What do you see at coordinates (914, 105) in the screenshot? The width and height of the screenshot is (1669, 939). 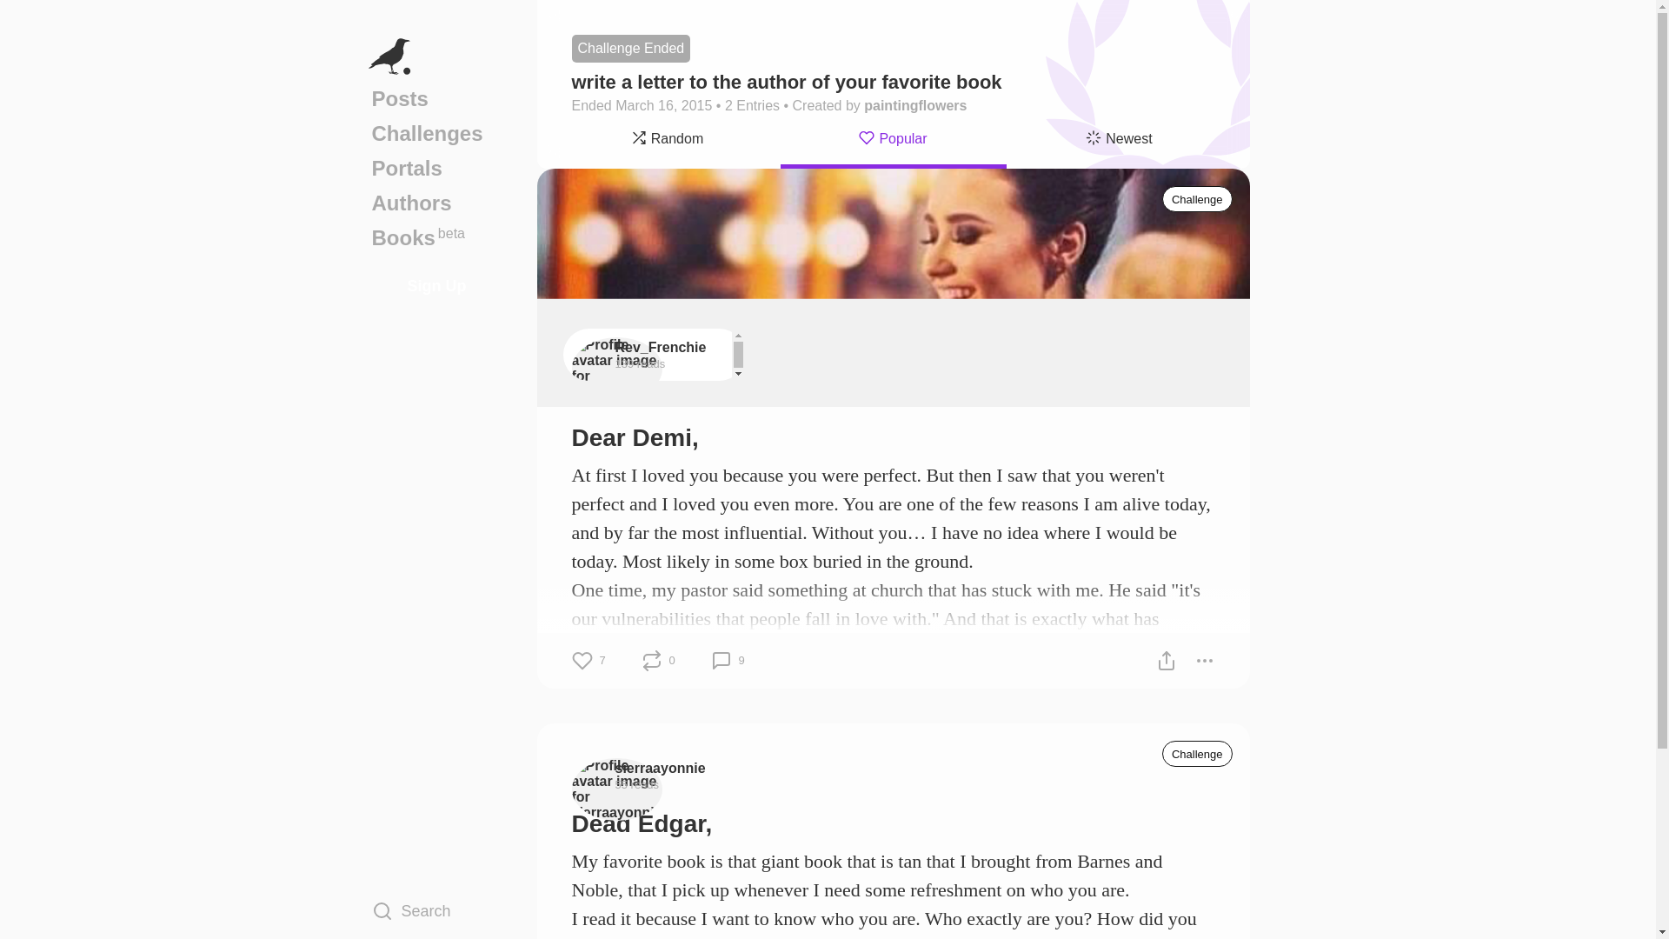 I see `paintingflowers` at bounding box center [914, 105].